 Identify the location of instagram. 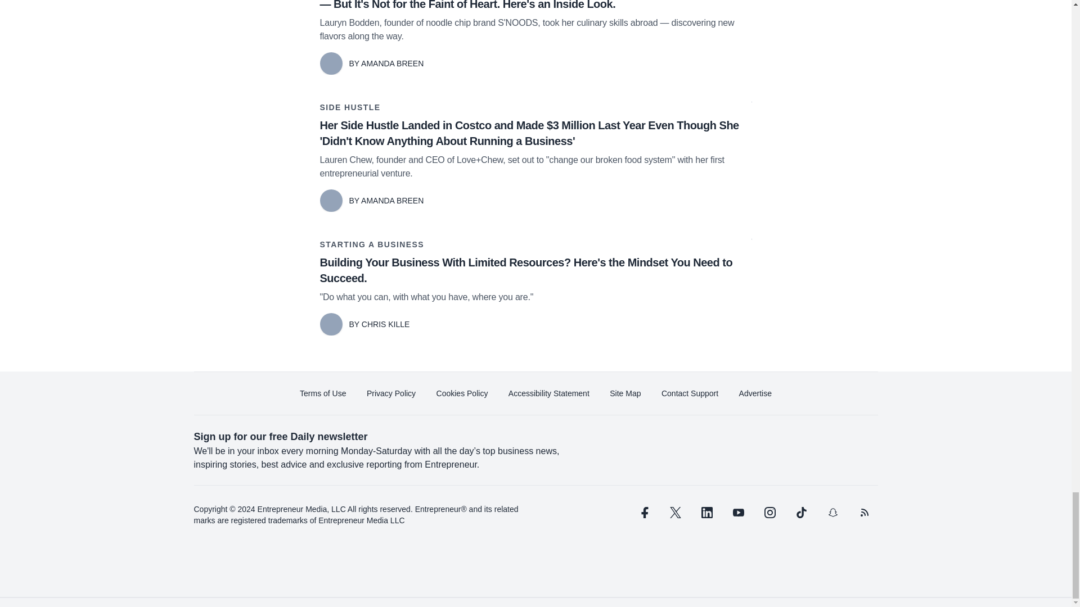
(769, 513).